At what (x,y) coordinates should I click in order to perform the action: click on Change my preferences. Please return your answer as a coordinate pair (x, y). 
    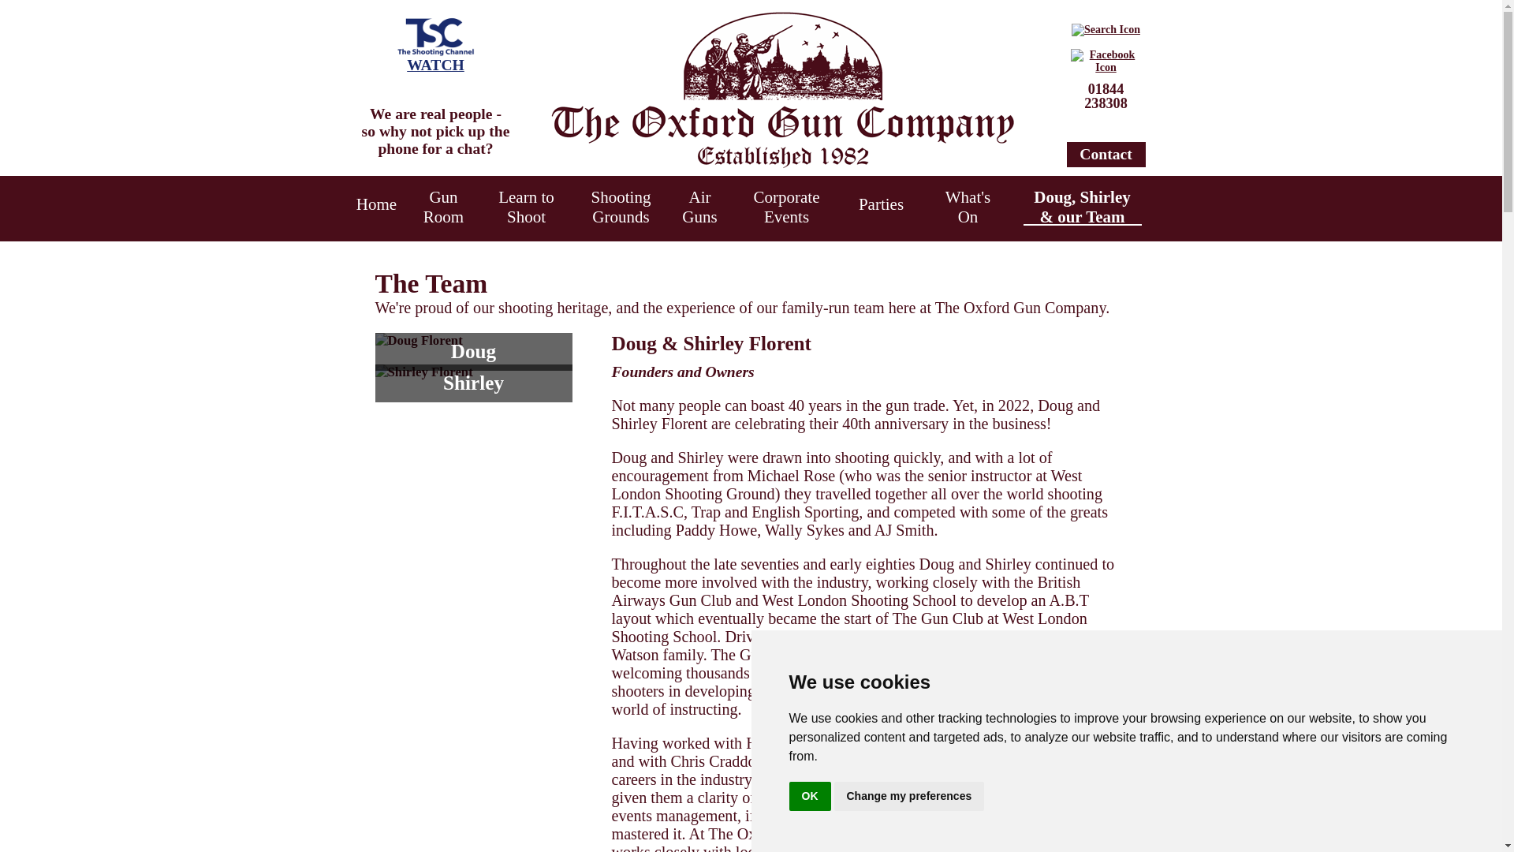
    Looking at the image, I should click on (909, 797).